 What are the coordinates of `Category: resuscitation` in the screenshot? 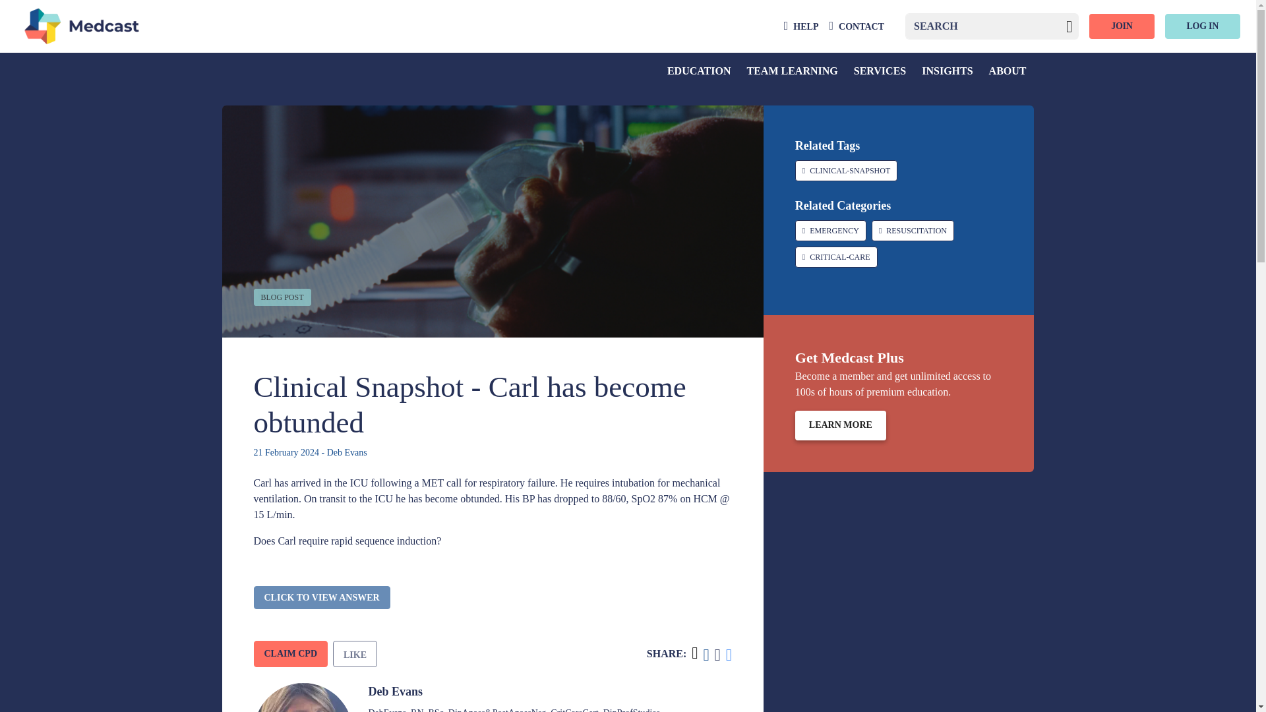 It's located at (913, 231).